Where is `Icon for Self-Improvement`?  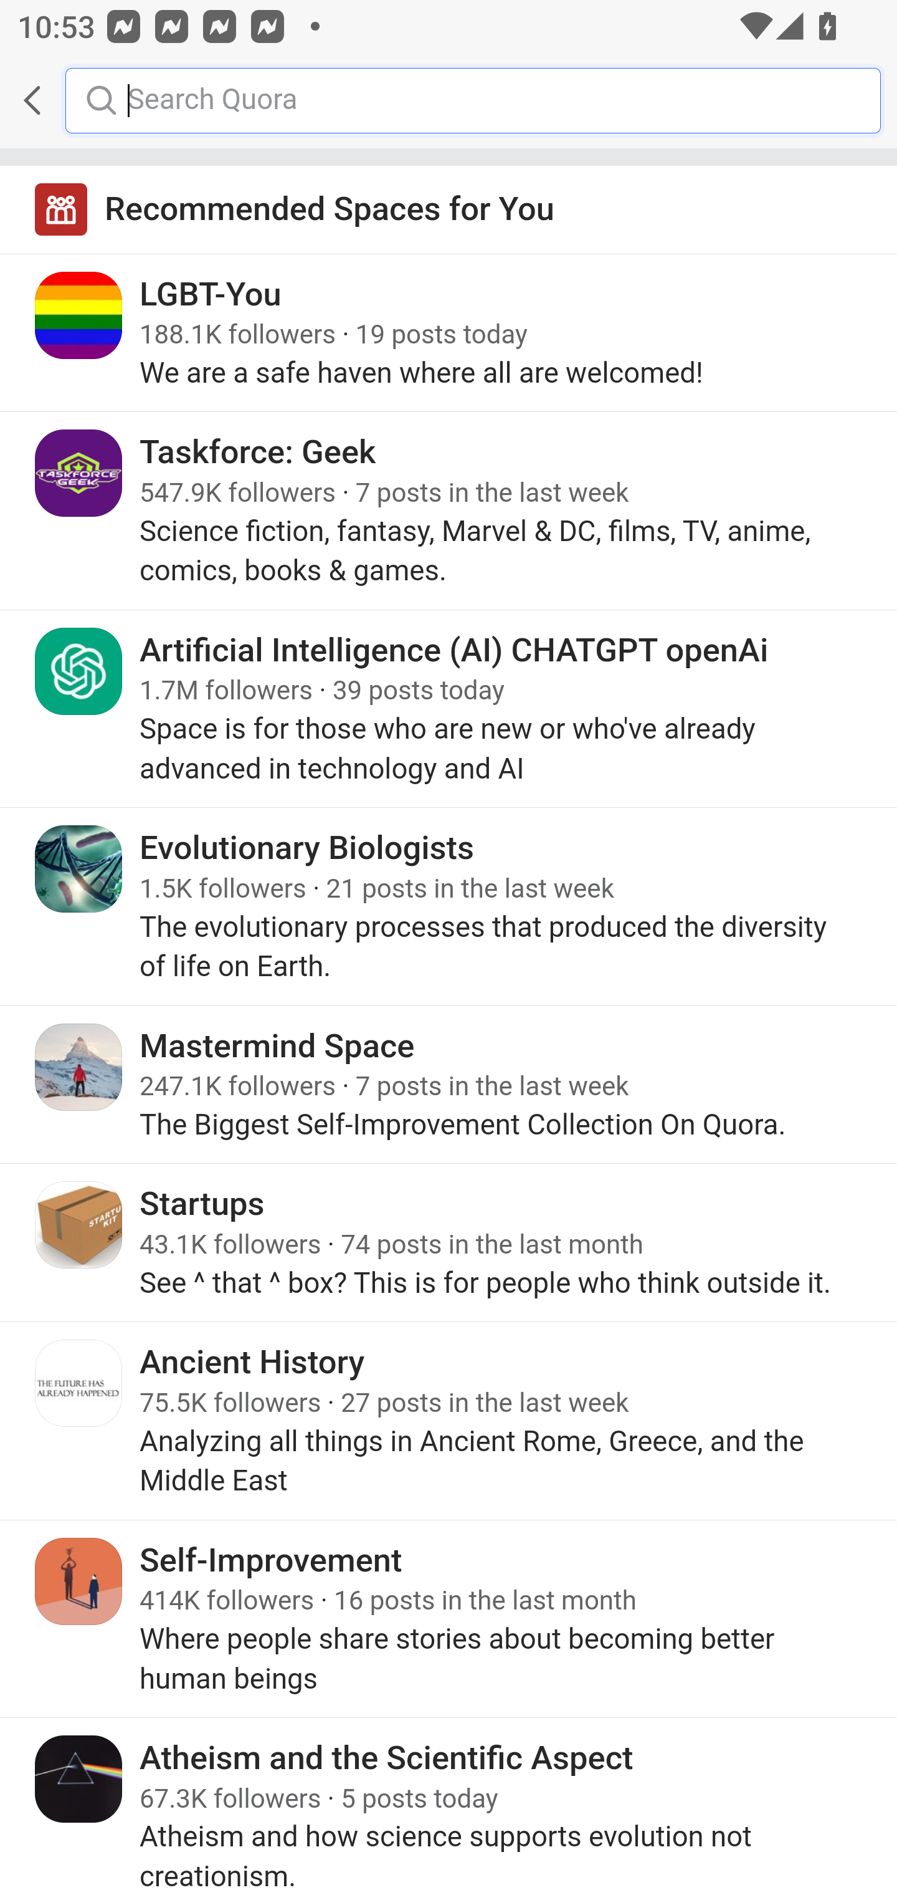
Icon for Self-Improvement is located at coordinates (79, 1581).